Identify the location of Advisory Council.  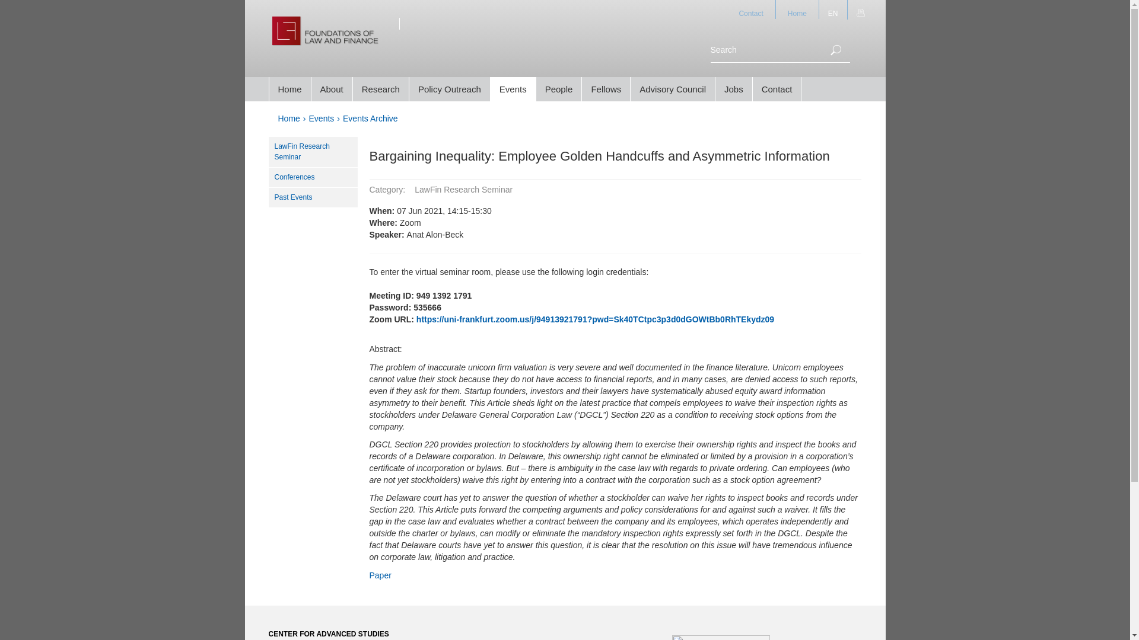
(673, 89).